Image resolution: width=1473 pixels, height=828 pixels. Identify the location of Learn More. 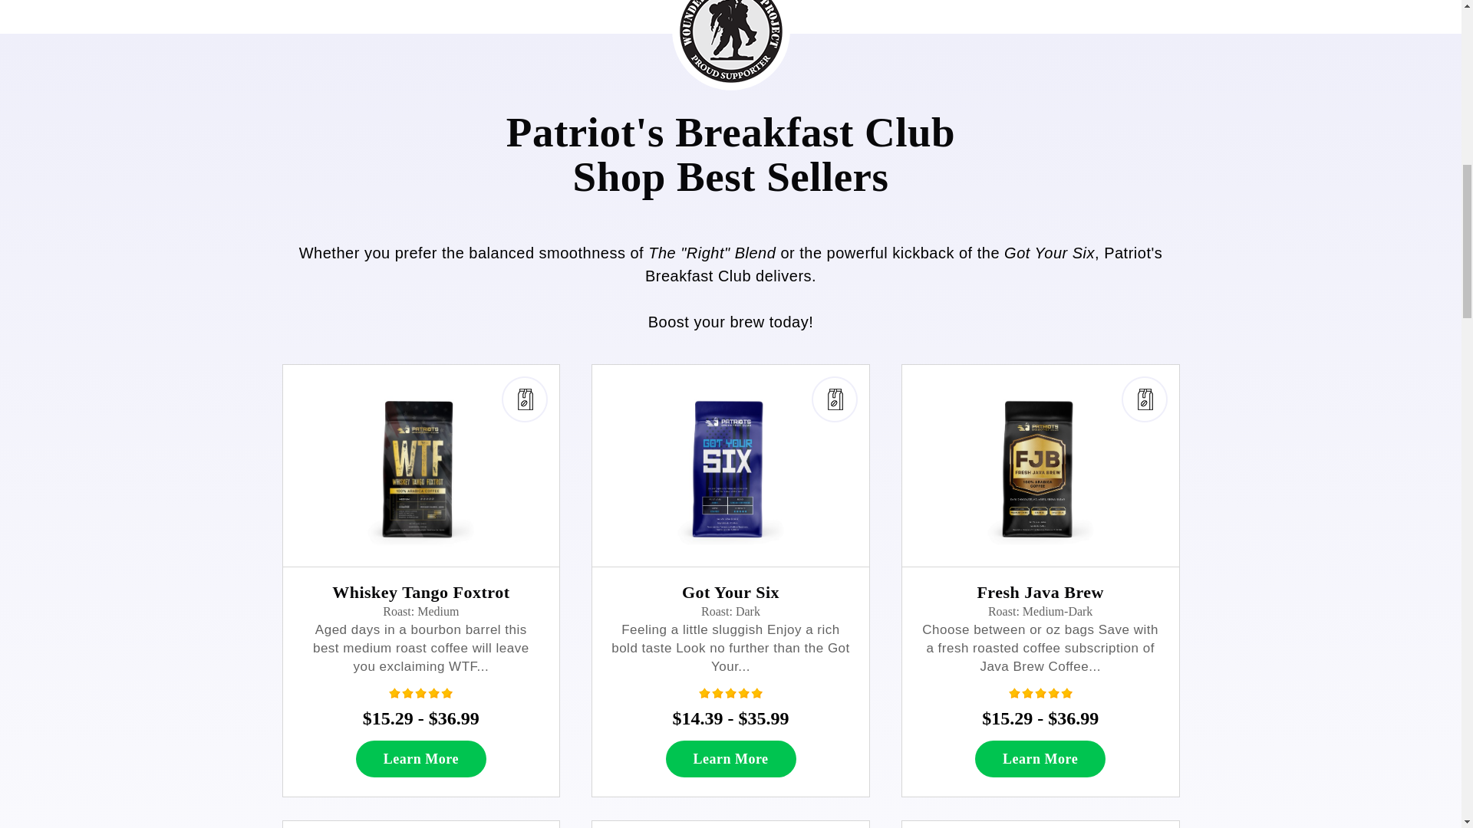
(1040, 759).